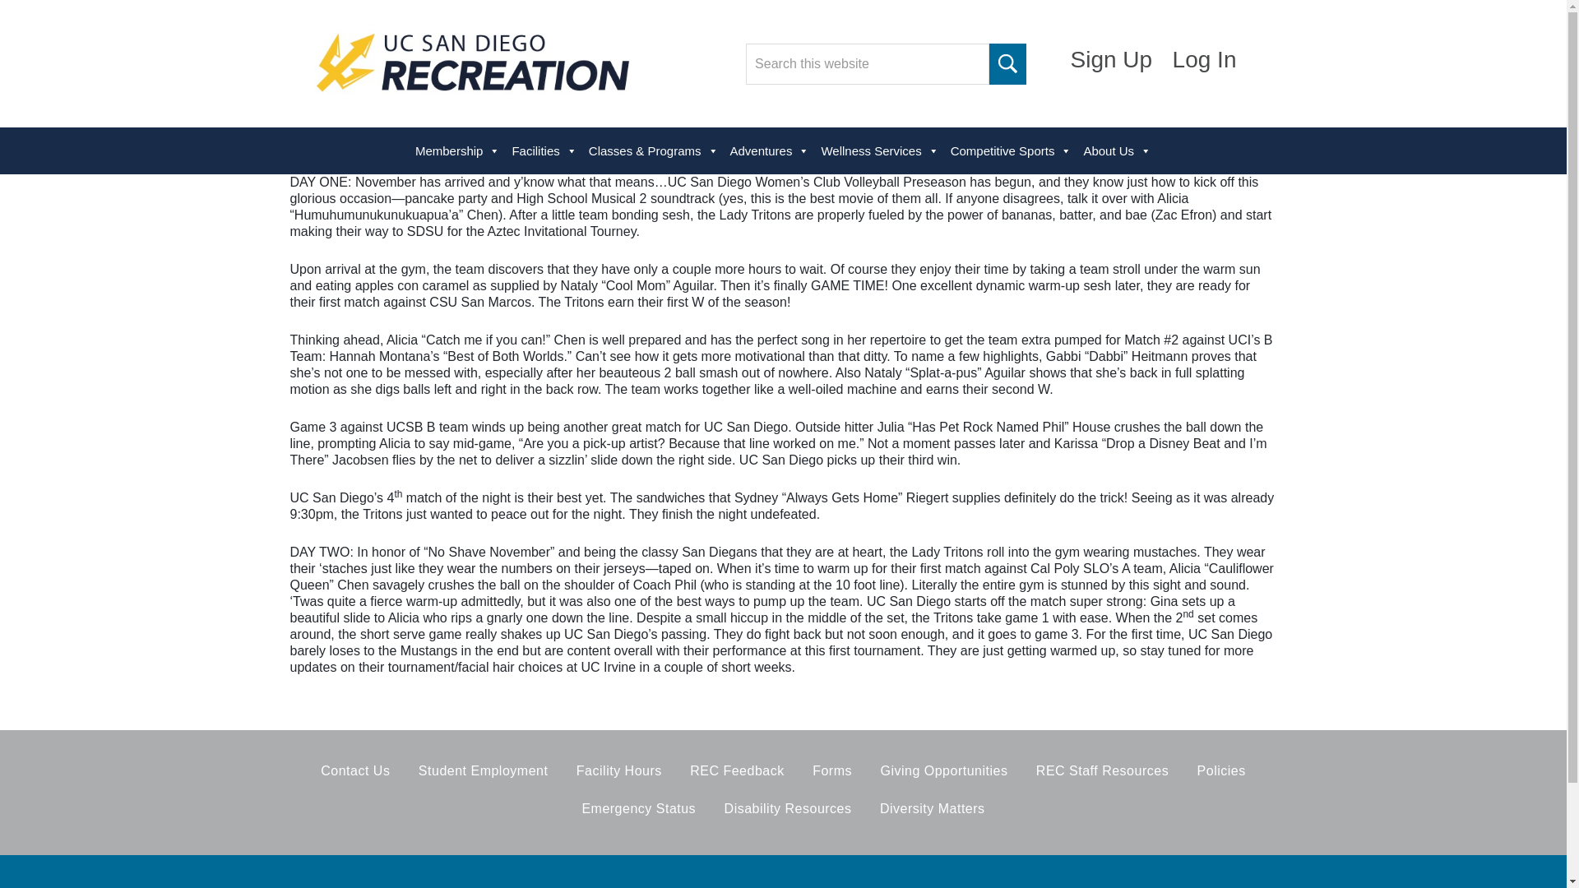 The height and width of the screenshot is (888, 1579). I want to click on Facilities, so click(544, 150).